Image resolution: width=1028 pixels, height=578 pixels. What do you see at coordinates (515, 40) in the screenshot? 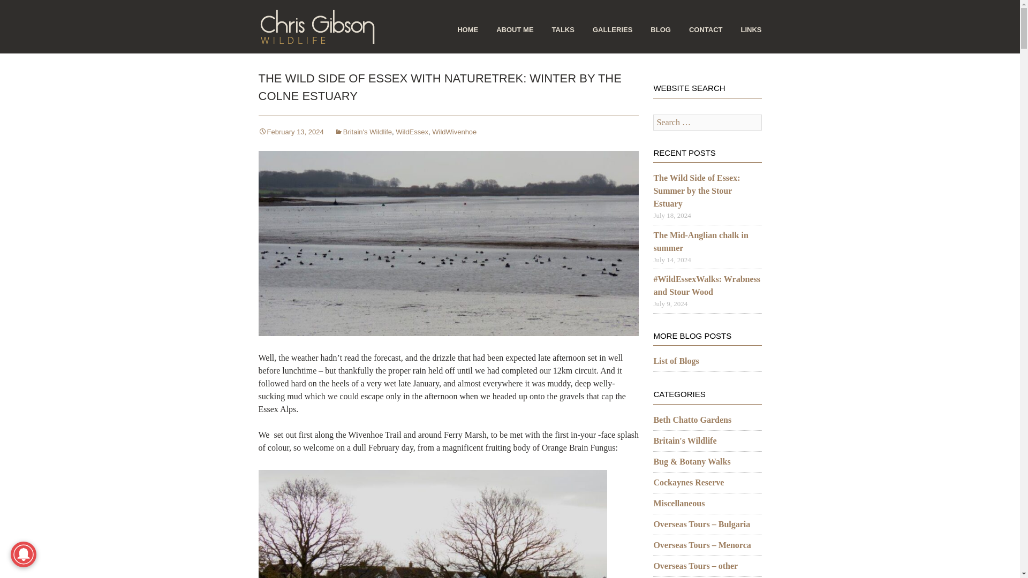
I see `ABOUT ME` at bounding box center [515, 40].